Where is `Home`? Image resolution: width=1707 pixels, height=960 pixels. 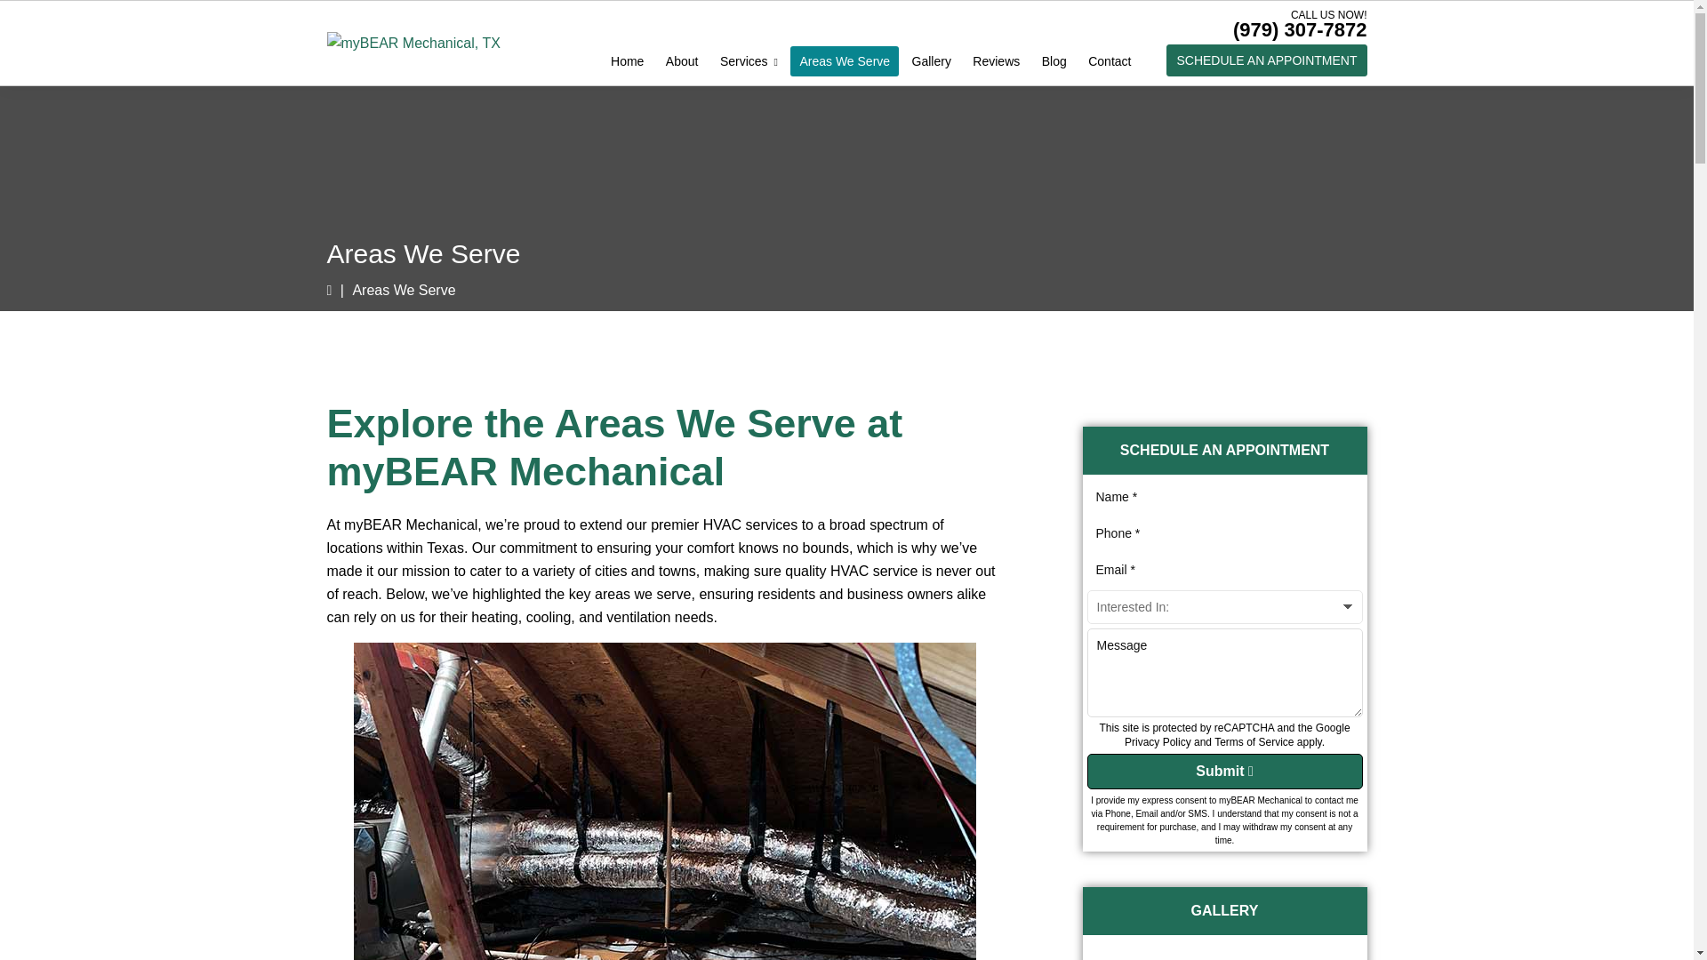 Home is located at coordinates (627, 60).